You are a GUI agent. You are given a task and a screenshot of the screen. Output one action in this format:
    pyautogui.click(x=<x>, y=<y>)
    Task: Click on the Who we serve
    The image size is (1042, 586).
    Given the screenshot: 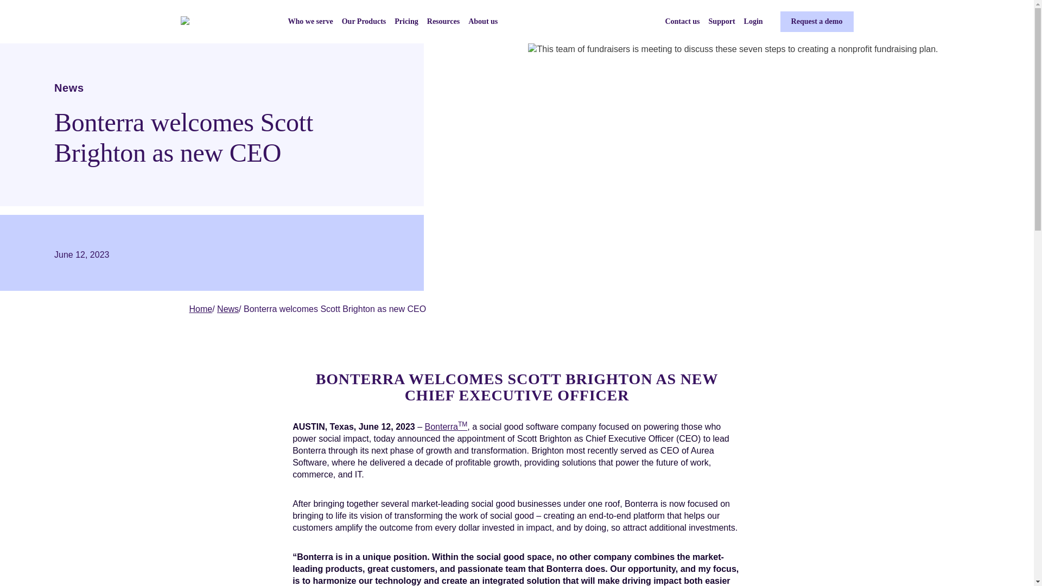 What is the action you would take?
    pyautogui.click(x=309, y=22)
    